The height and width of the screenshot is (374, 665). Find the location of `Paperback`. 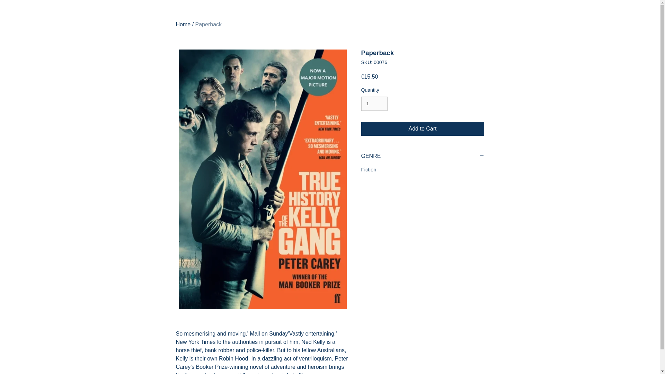

Paperback is located at coordinates (209, 24).